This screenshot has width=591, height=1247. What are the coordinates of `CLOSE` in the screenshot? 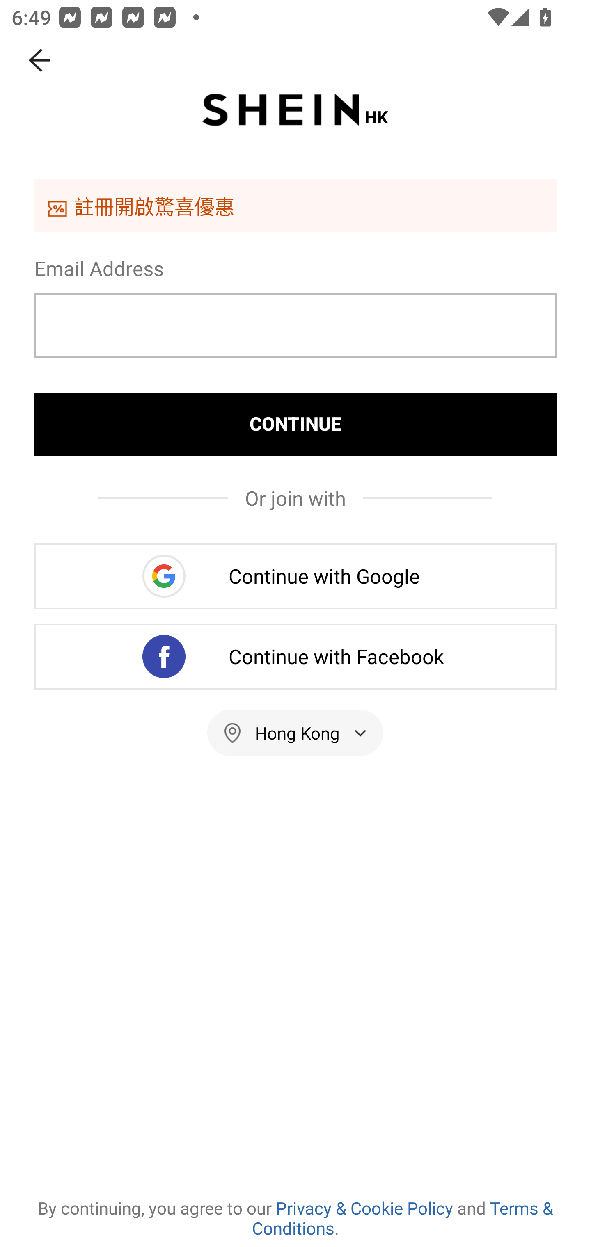 It's located at (40, 60).